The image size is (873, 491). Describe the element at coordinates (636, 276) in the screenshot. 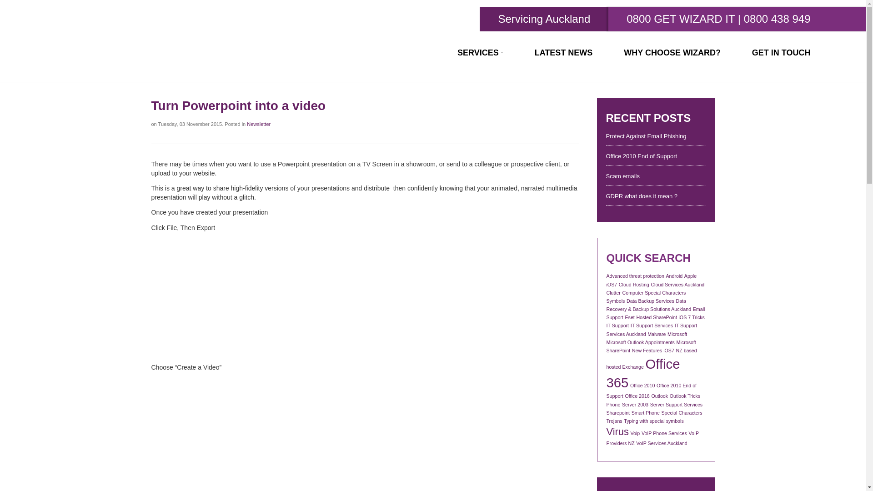

I see `Advanced threat protection` at that location.